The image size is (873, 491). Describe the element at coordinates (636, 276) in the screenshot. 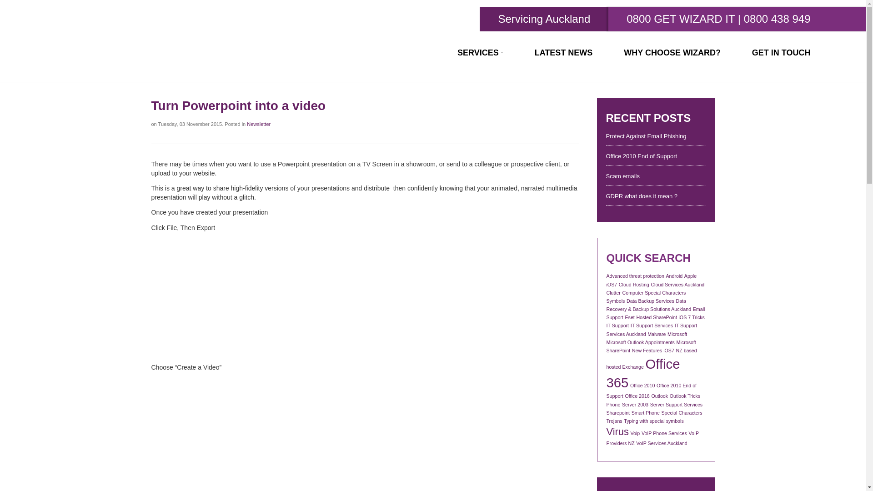

I see `Advanced threat protection` at that location.